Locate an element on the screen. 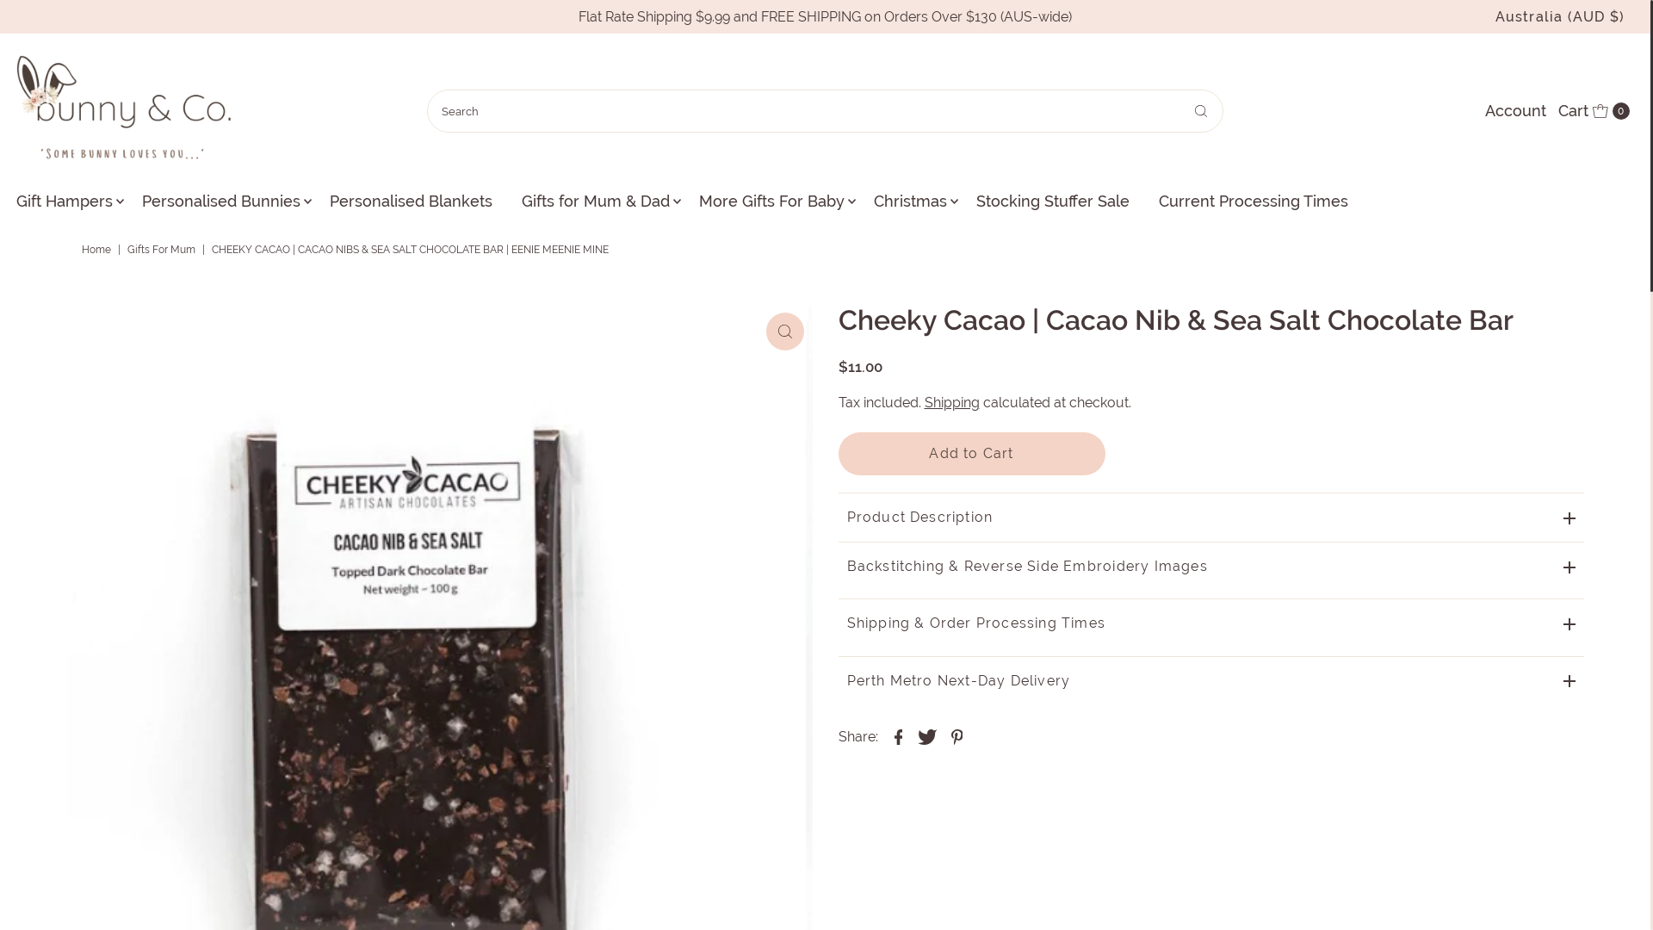 Image resolution: width=1653 pixels, height=930 pixels. Christmas is located at coordinates (911, 201).